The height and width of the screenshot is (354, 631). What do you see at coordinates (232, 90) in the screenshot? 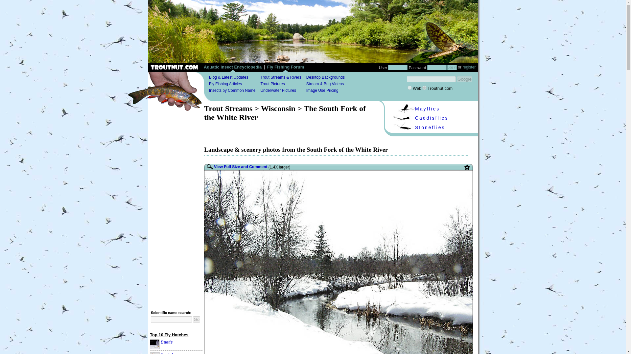
I see `Stream insects arranged by their common names` at bounding box center [232, 90].